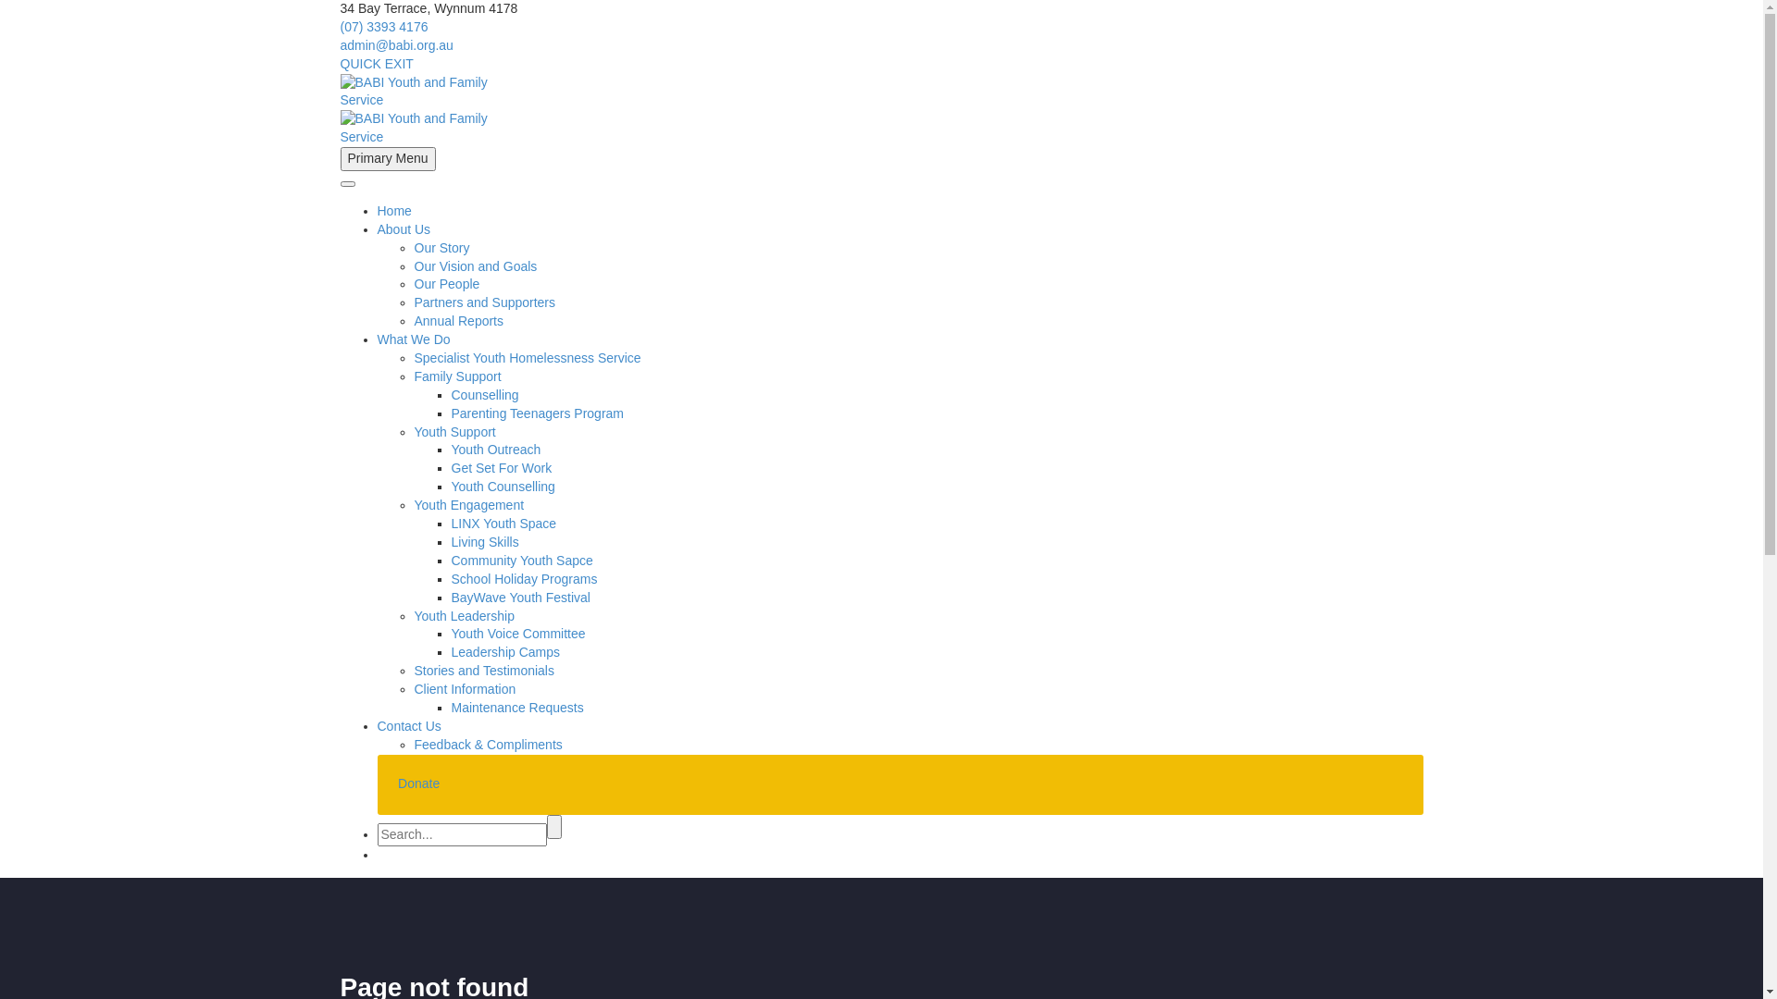 The height and width of the screenshot is (999, 1777). I want to click on Youth Voice Committee, so click(518, 634).